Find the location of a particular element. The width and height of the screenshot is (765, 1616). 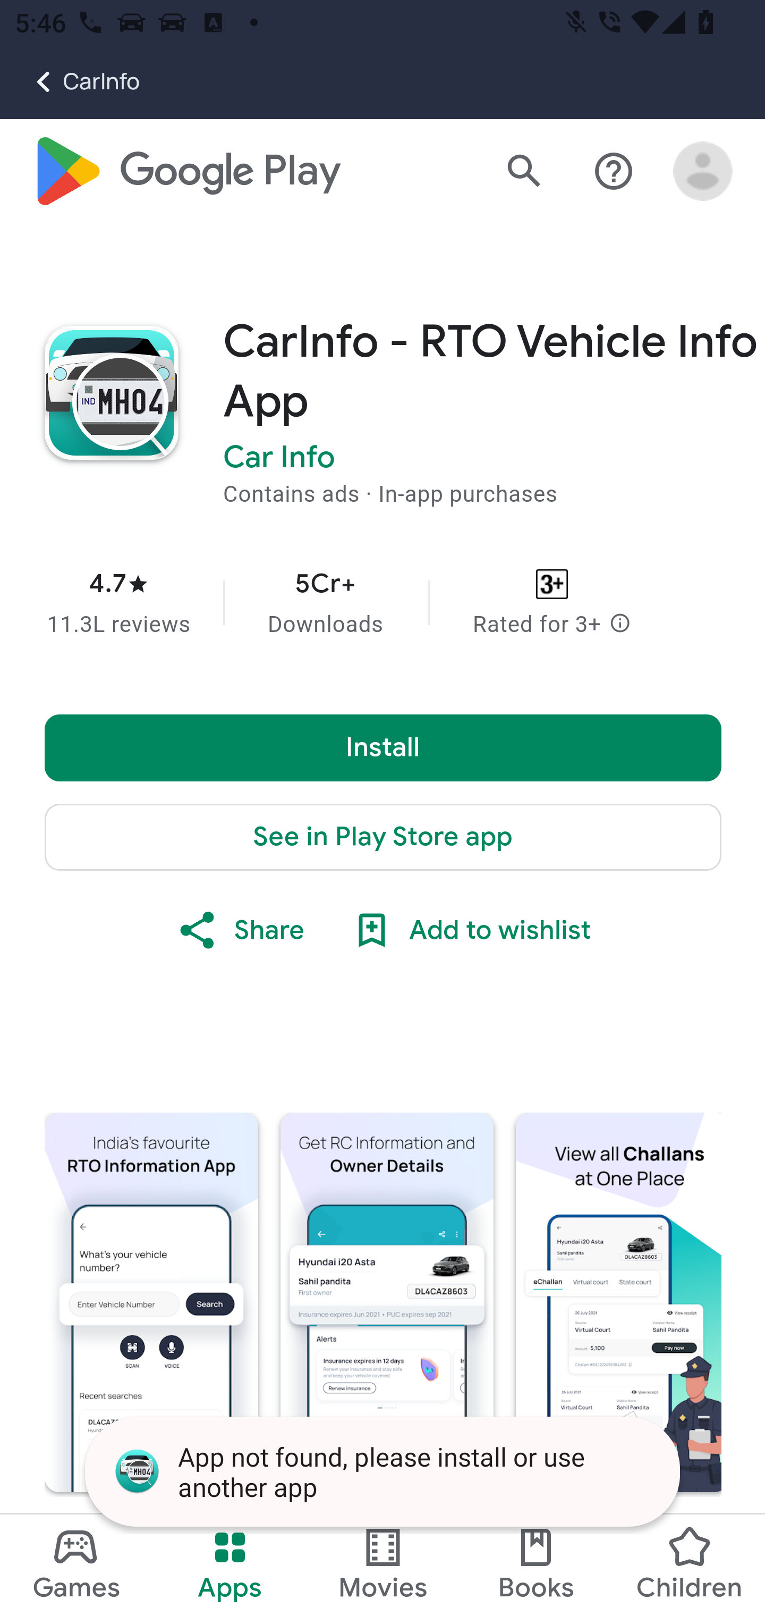

Search is located at coordinates (524, 172).